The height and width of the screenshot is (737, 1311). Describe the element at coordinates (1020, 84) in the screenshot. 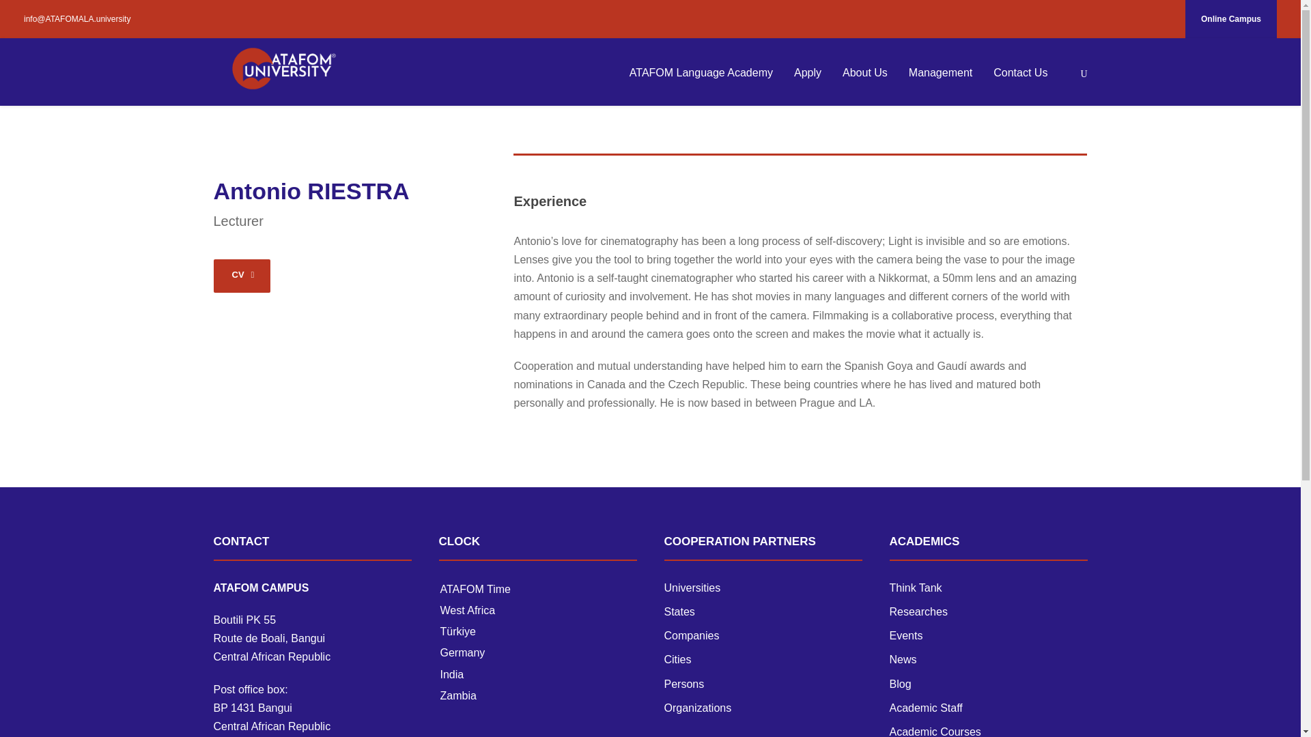

I see `Contact Us` at that location.